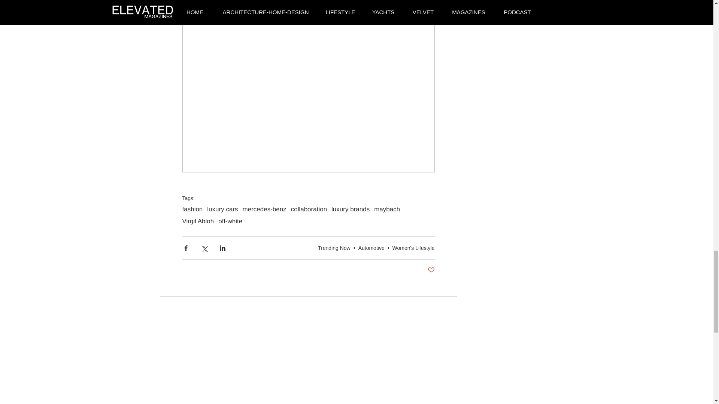 The height and width of the screenshot is (404, 719). Describe the element at coordinates (222, 209) in the screenshot. I see `luxury cars` at that location.